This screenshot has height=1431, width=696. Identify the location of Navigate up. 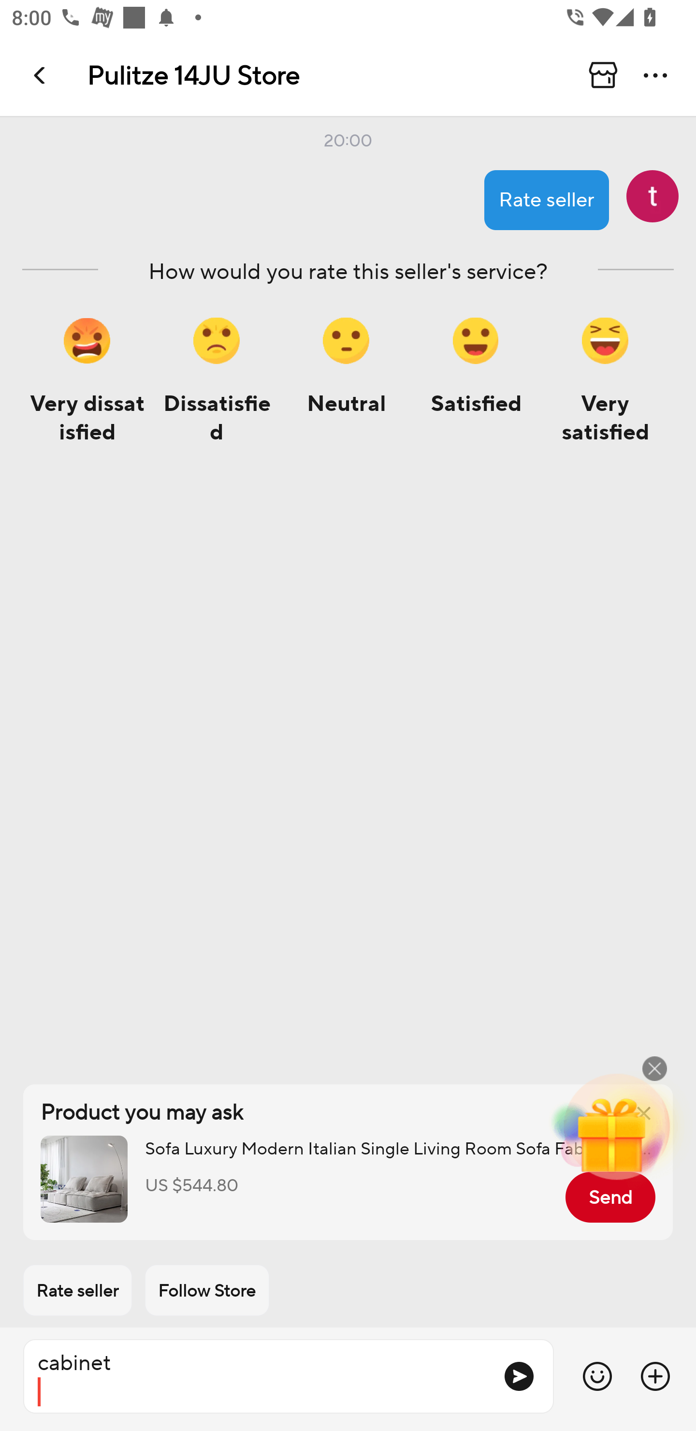
(41, 75).